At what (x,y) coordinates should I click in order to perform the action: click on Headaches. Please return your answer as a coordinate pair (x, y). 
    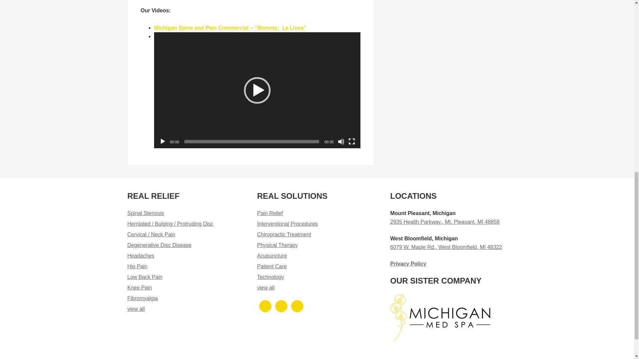
    Looking at the image, I should click on (140, 256).